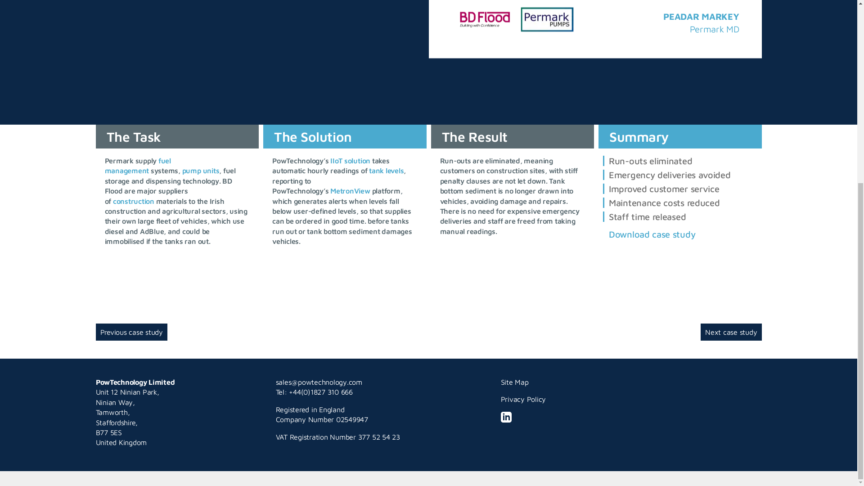 The image size is (864, 486). I want to click on Fuel Management, so click(137, 165).